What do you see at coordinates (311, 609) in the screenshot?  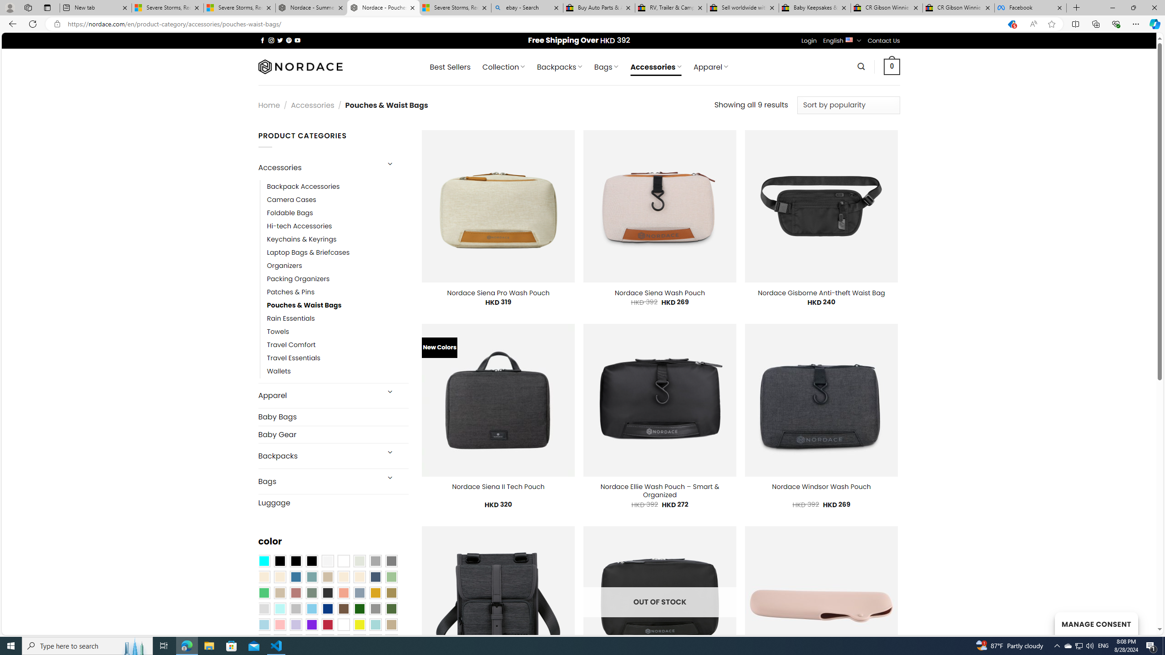 I see `Sky Blue` at bounding box center [311, 609].